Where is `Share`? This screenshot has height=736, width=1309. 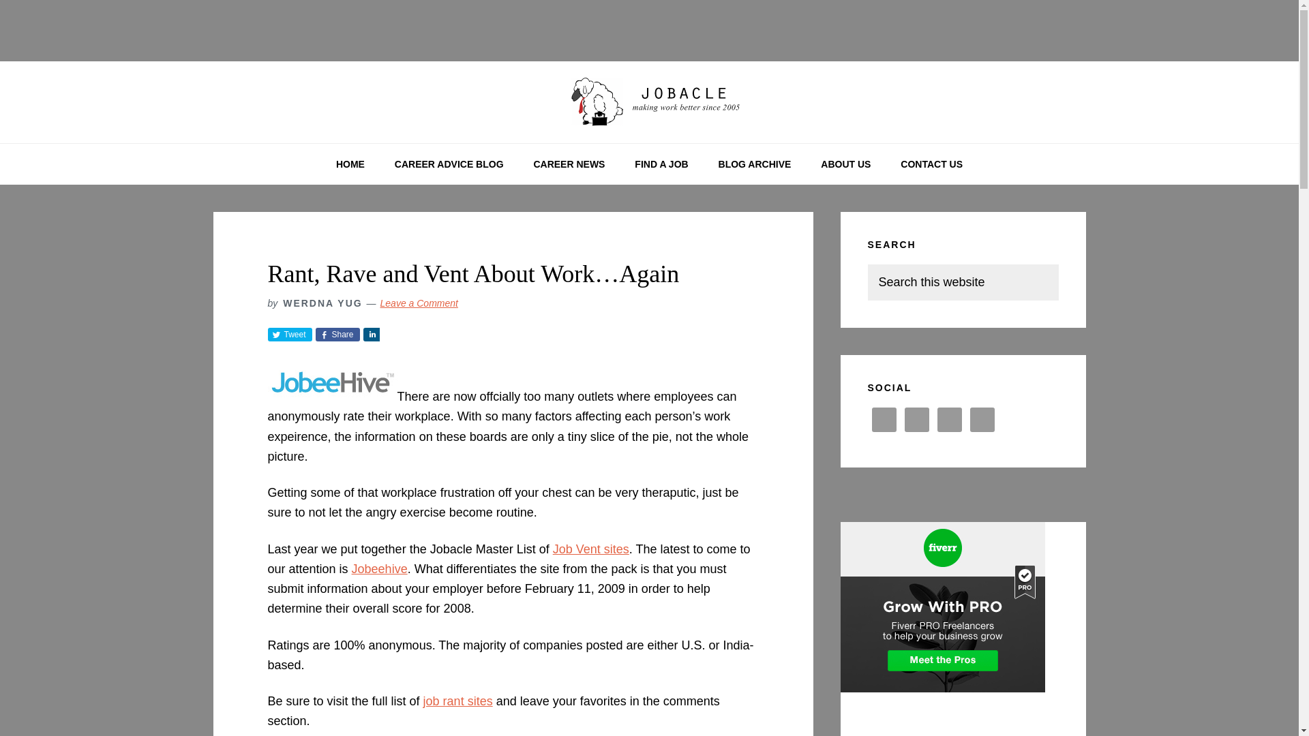 Share is located at coordinates (371, 334).